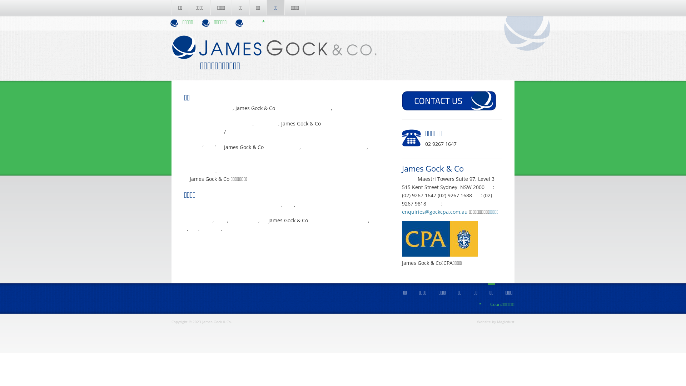 Image resolution: width=686 pixels, height=386 pixels. I want to click on enquiries@gockcpa.com.au, so click(435, 212).